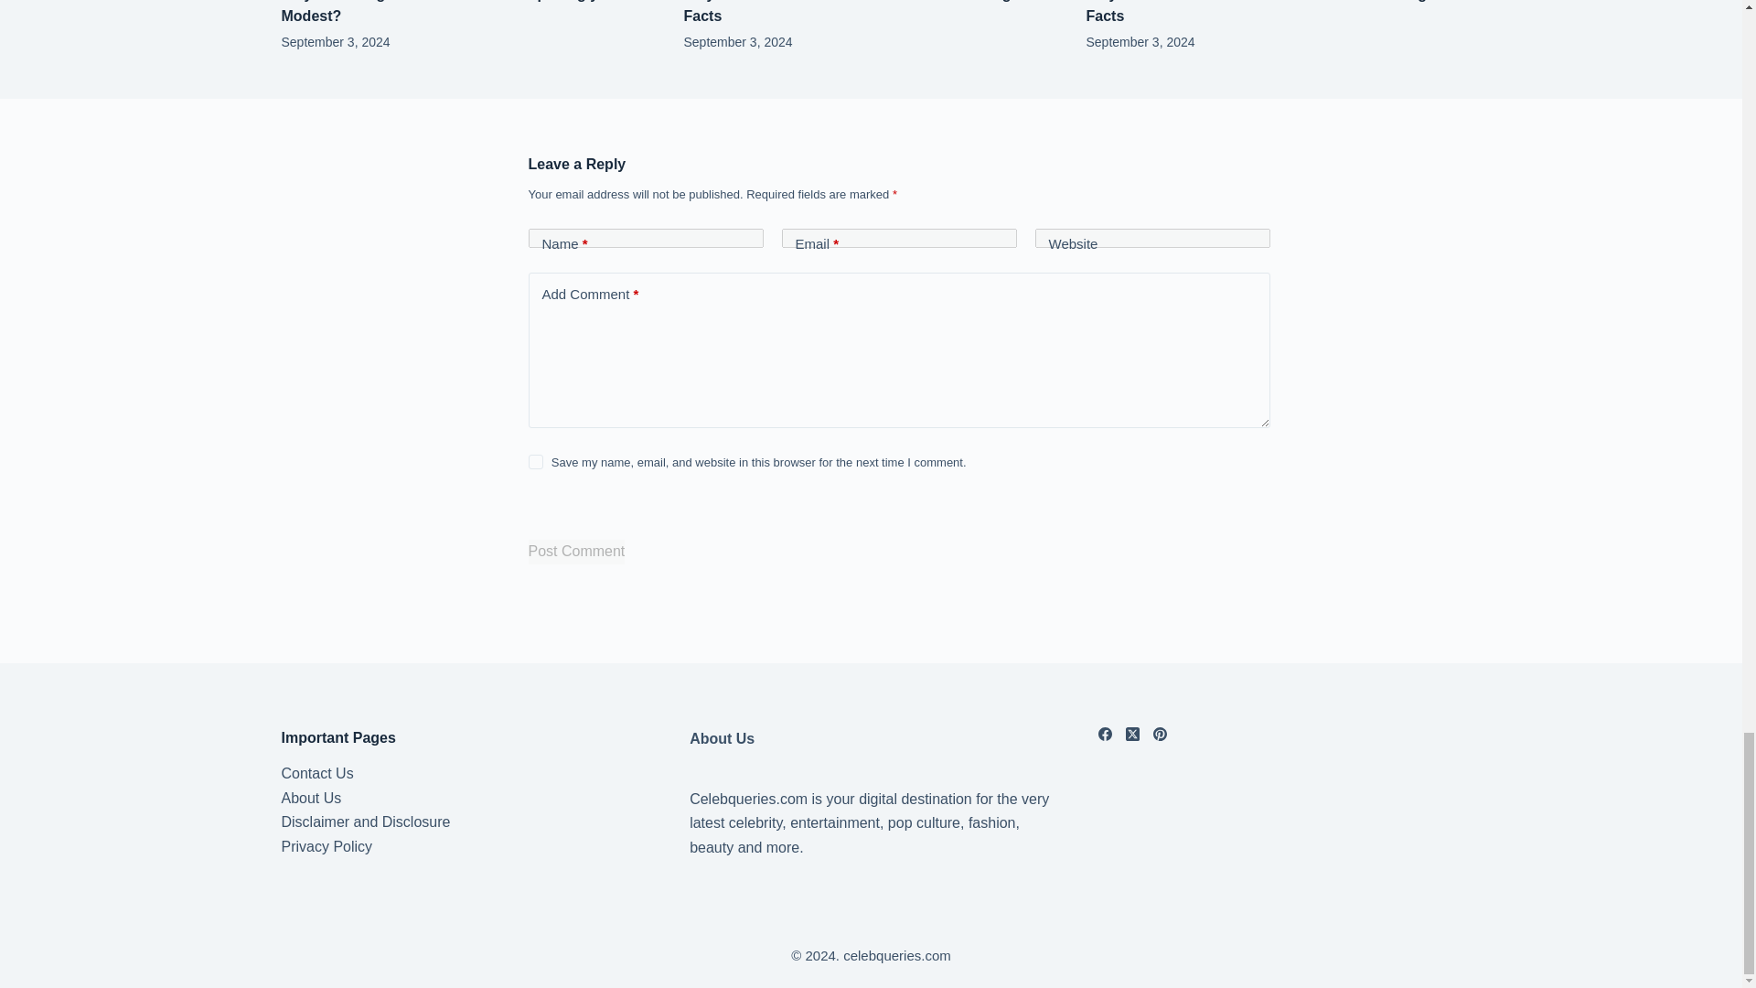 The image size is (1756, 988). Describe the element at coordinates (317, 774) in the screenshot. I see `Contact Us` at that location.